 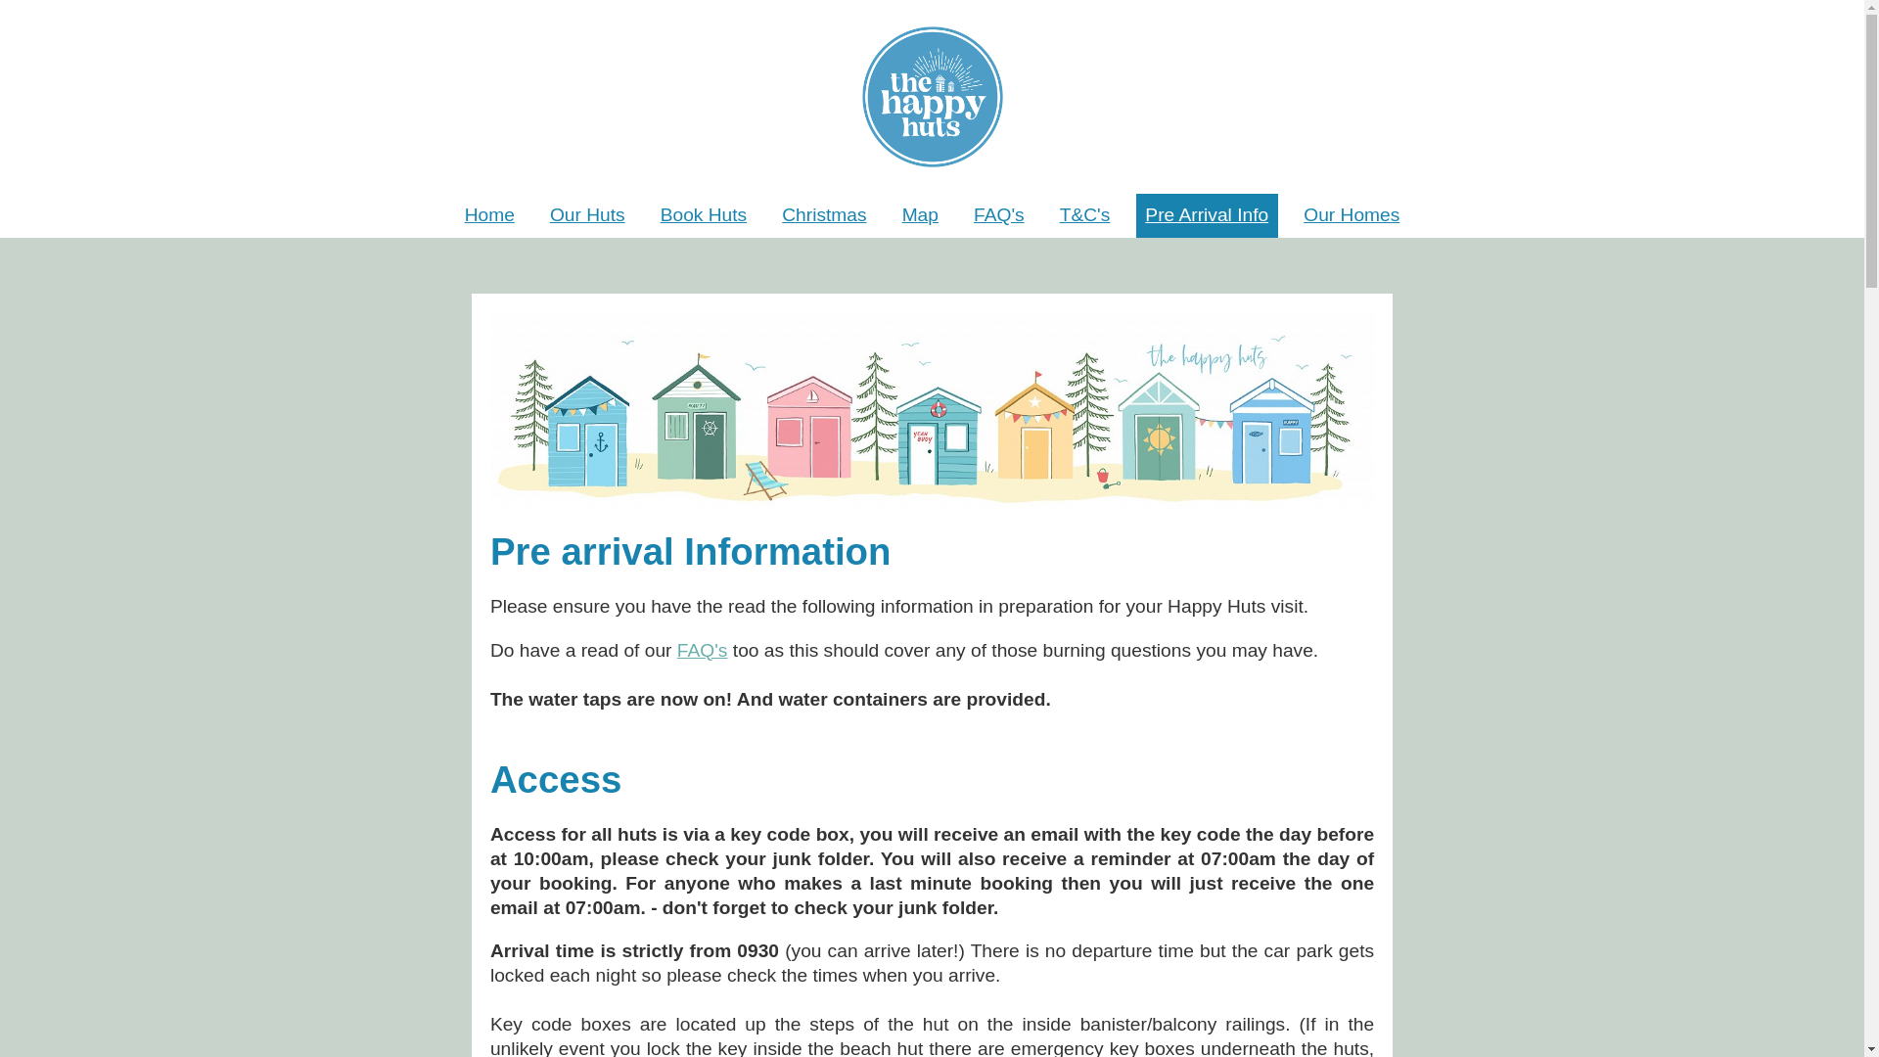 What do you see at coordinates (489, 215) in the screenshot?
I see `Home` at bounding box center [489, 215].